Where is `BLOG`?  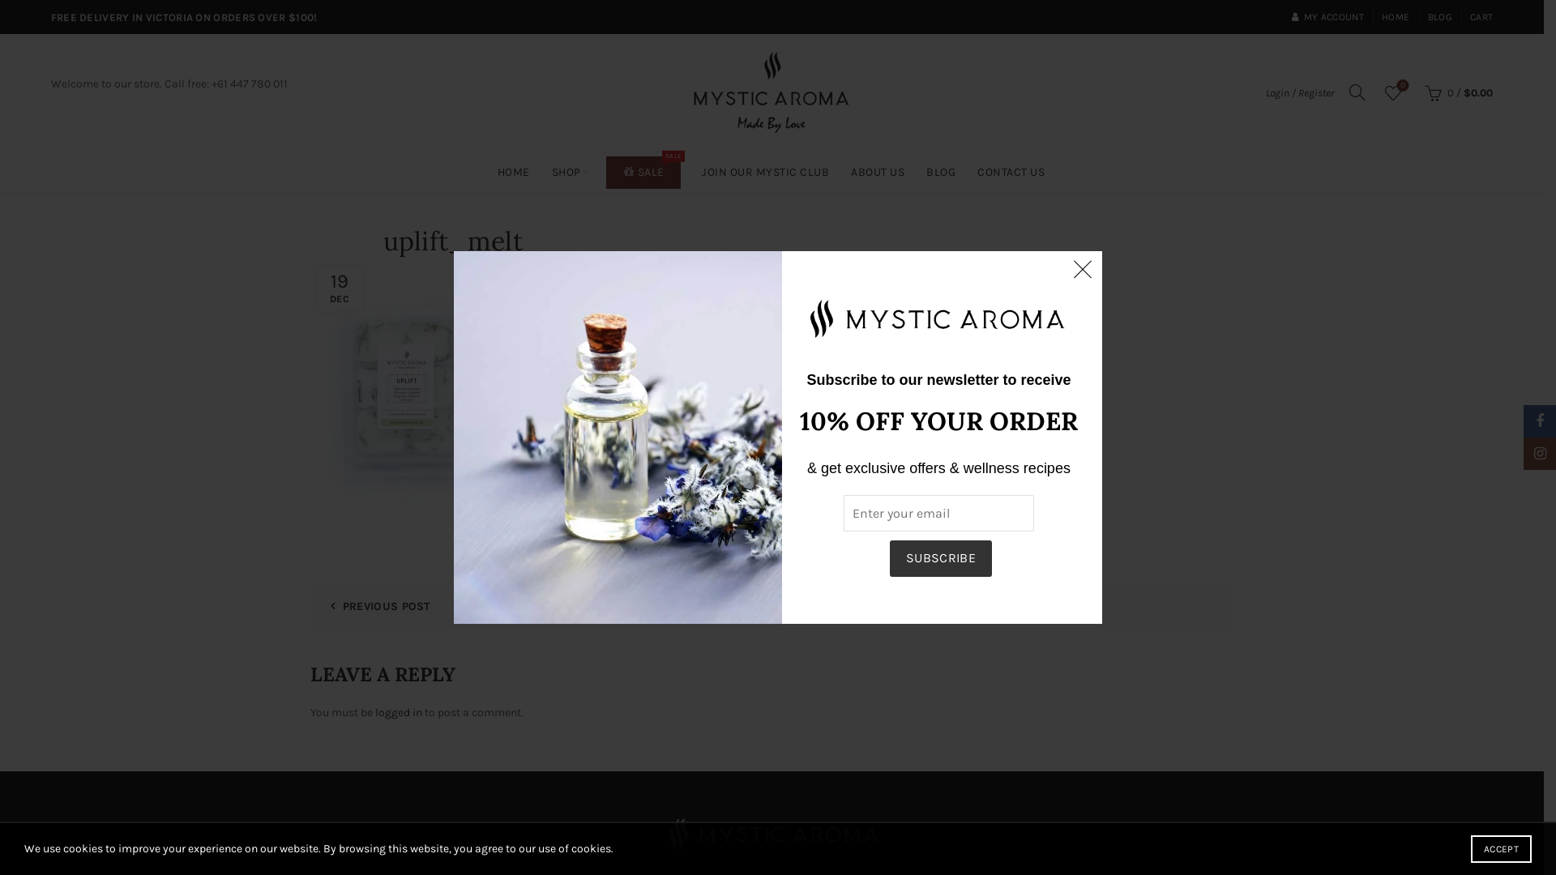
BLOG is located at coordinates (941, 173).